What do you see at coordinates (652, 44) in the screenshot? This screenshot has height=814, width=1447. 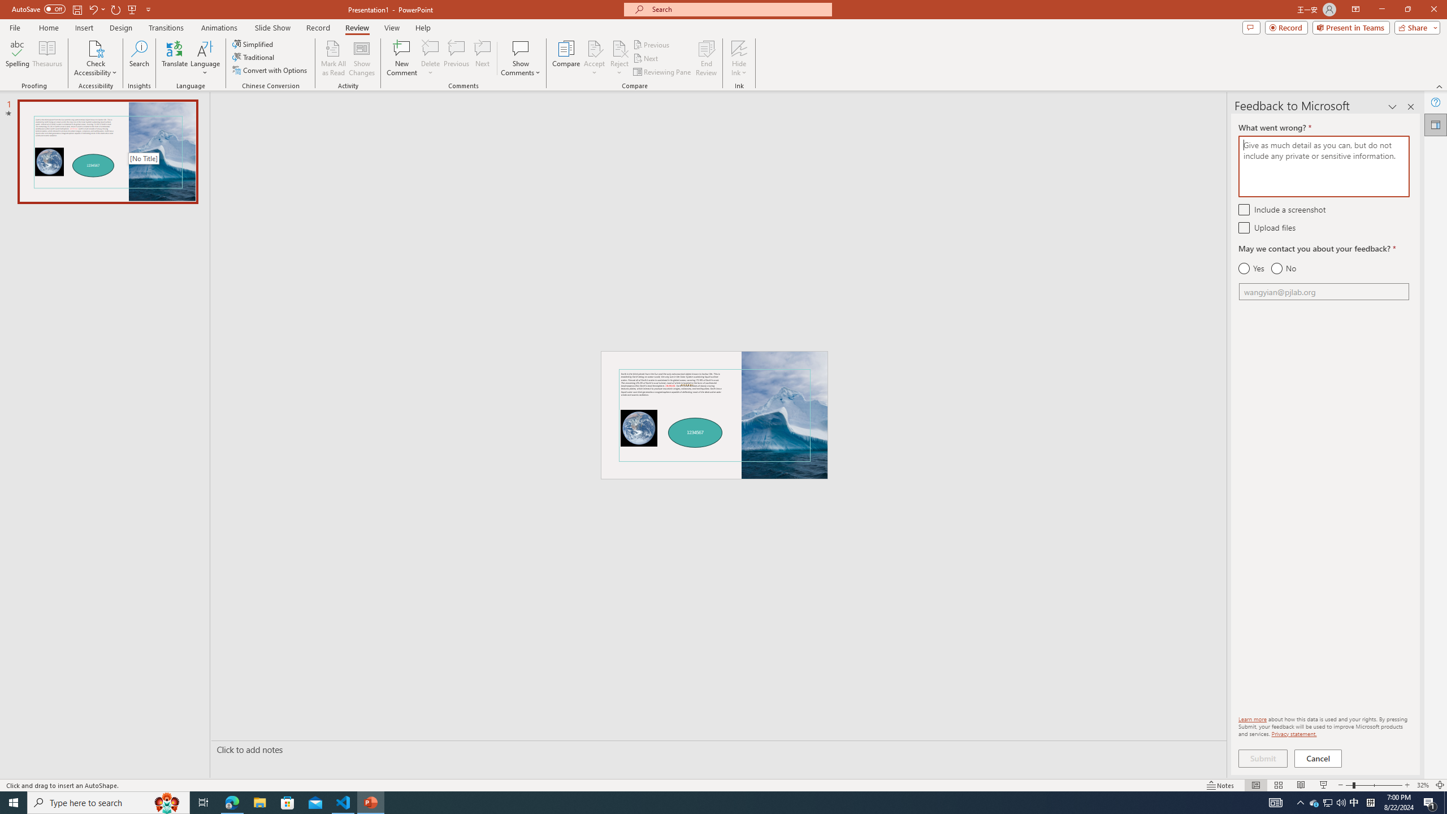 I see `Previous` at bounding box center [652, 44].